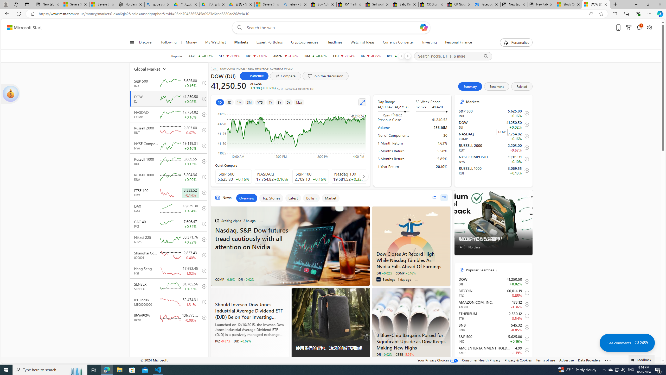  Describe the element at coordinates (404, 354) in the screenshot. I see `CBBB -5.26%` at that location.